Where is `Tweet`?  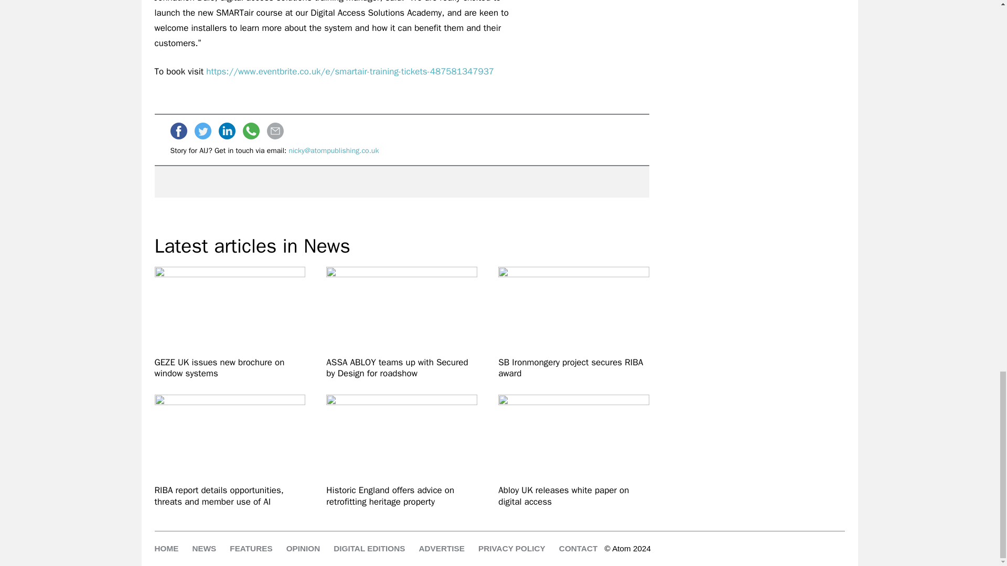 Tweet is located at coordinates (202, 131).